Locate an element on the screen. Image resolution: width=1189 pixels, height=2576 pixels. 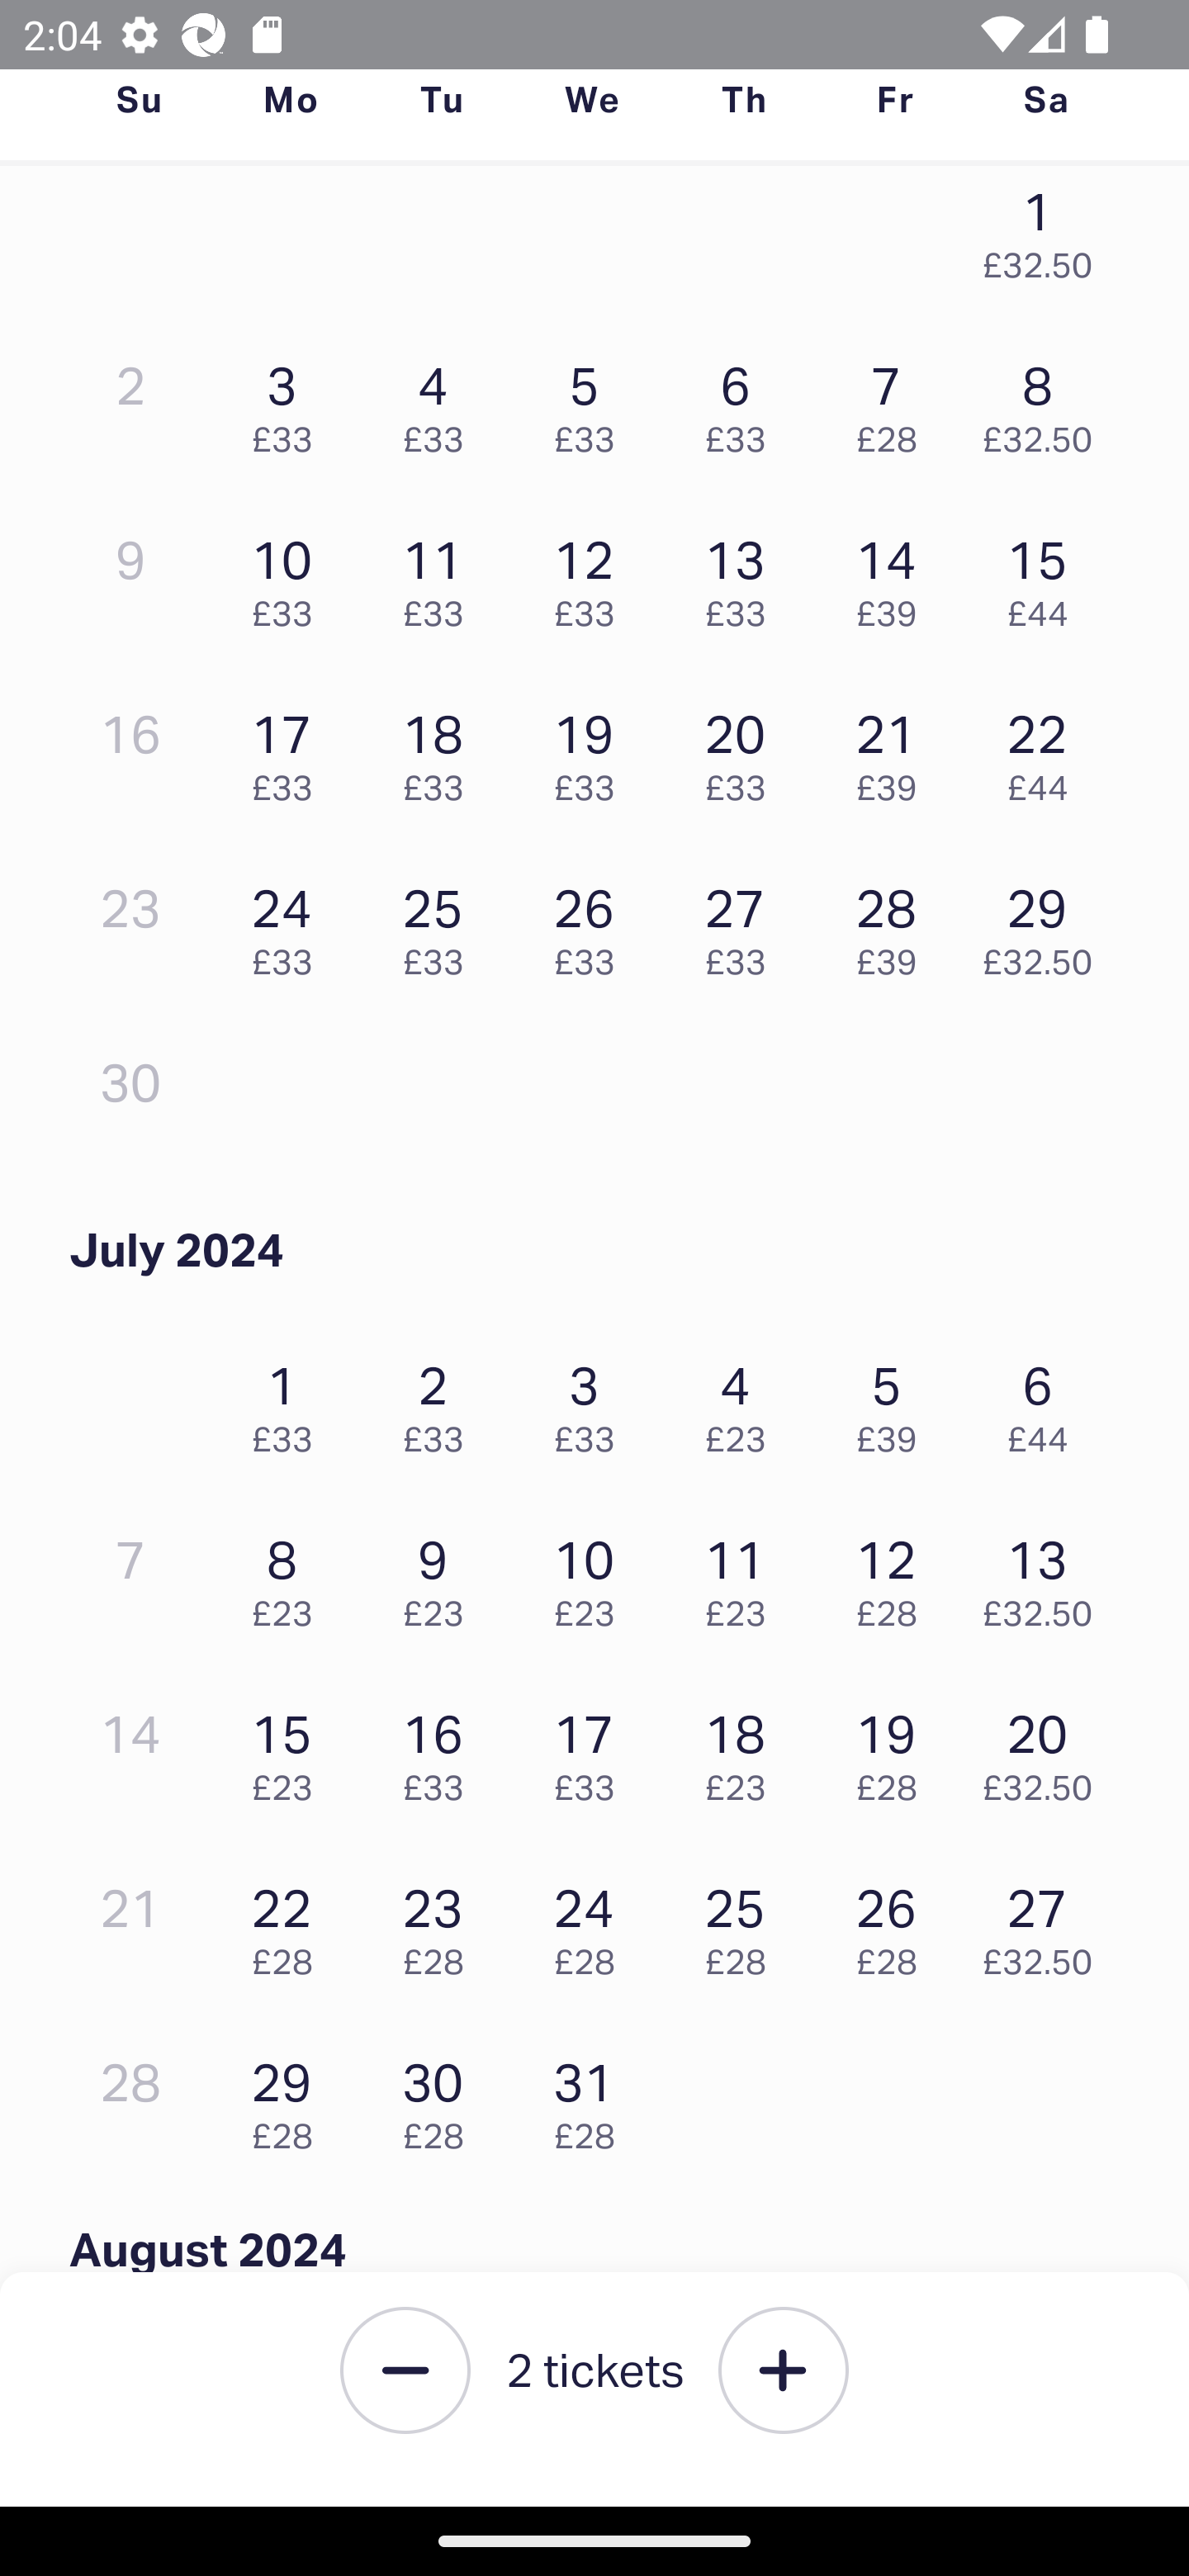
13 £32.50 is located at coordinates (1045, 1575).